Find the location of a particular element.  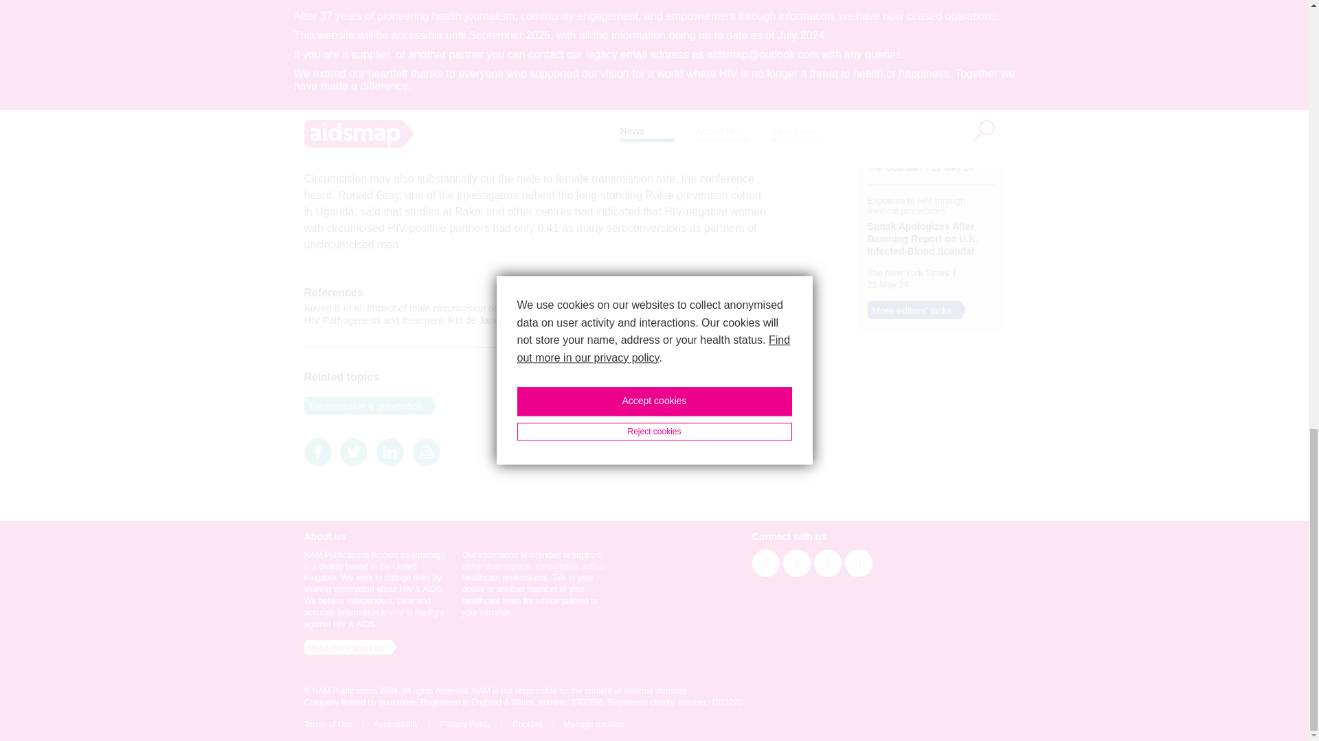

Twitter is located at coordinates (354, 451).